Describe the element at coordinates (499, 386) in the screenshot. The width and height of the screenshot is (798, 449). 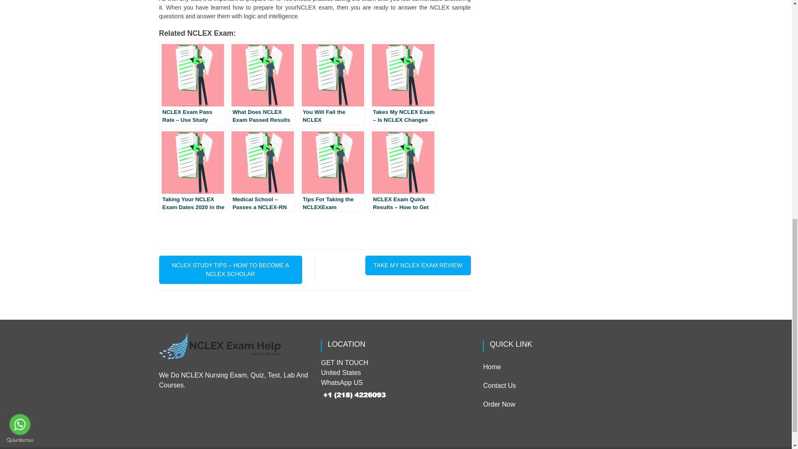
I see `Contact Us` at that location.